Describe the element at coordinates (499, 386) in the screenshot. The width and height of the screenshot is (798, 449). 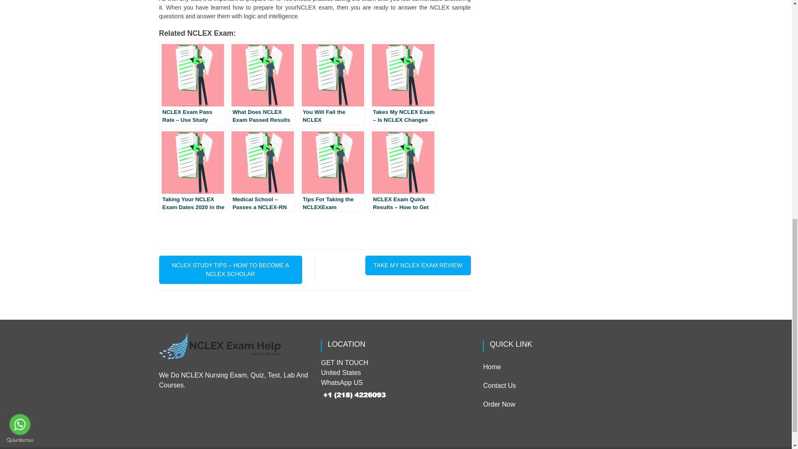
I see `Contact Us` at that location.